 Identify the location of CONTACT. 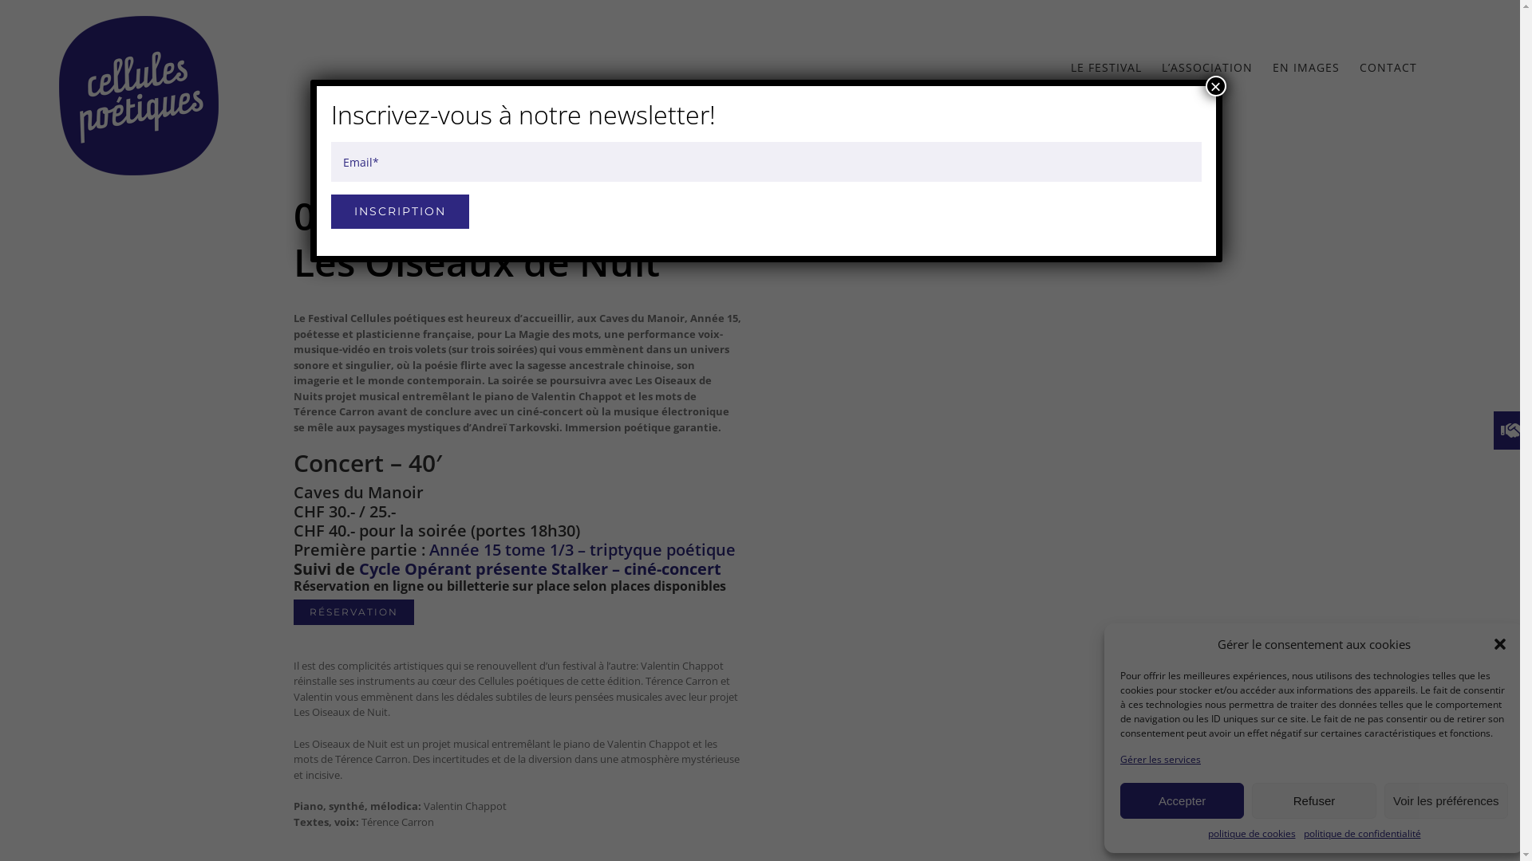
(1388, 68).